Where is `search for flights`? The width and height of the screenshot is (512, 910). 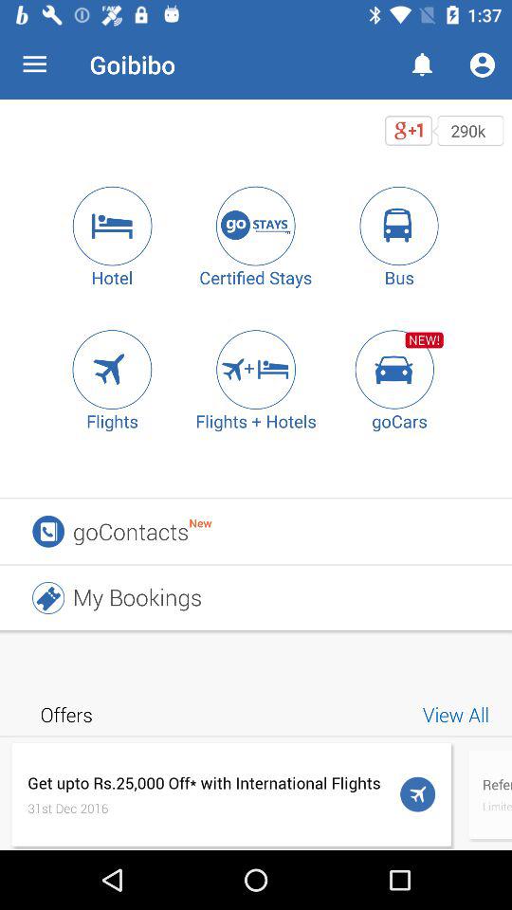
search for flights is located at coordinates (112, 370).